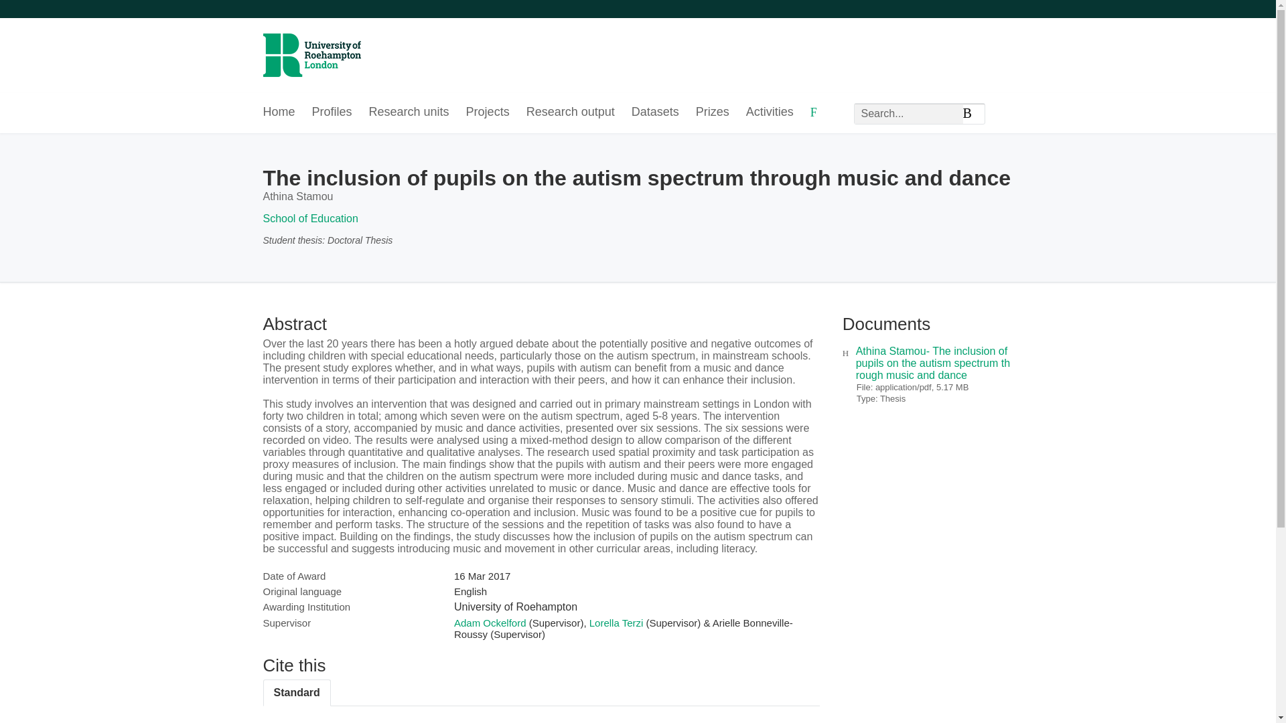 Image resolution: width=1286 pixels, height=723 pixels. I want to click on Projects, so click(488, 112).